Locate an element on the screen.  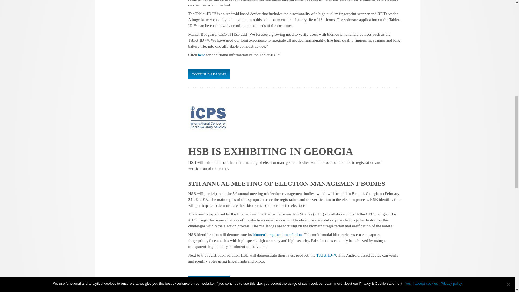
HSB is Exhibiting in Georgia is located at coordinates (209, 281).